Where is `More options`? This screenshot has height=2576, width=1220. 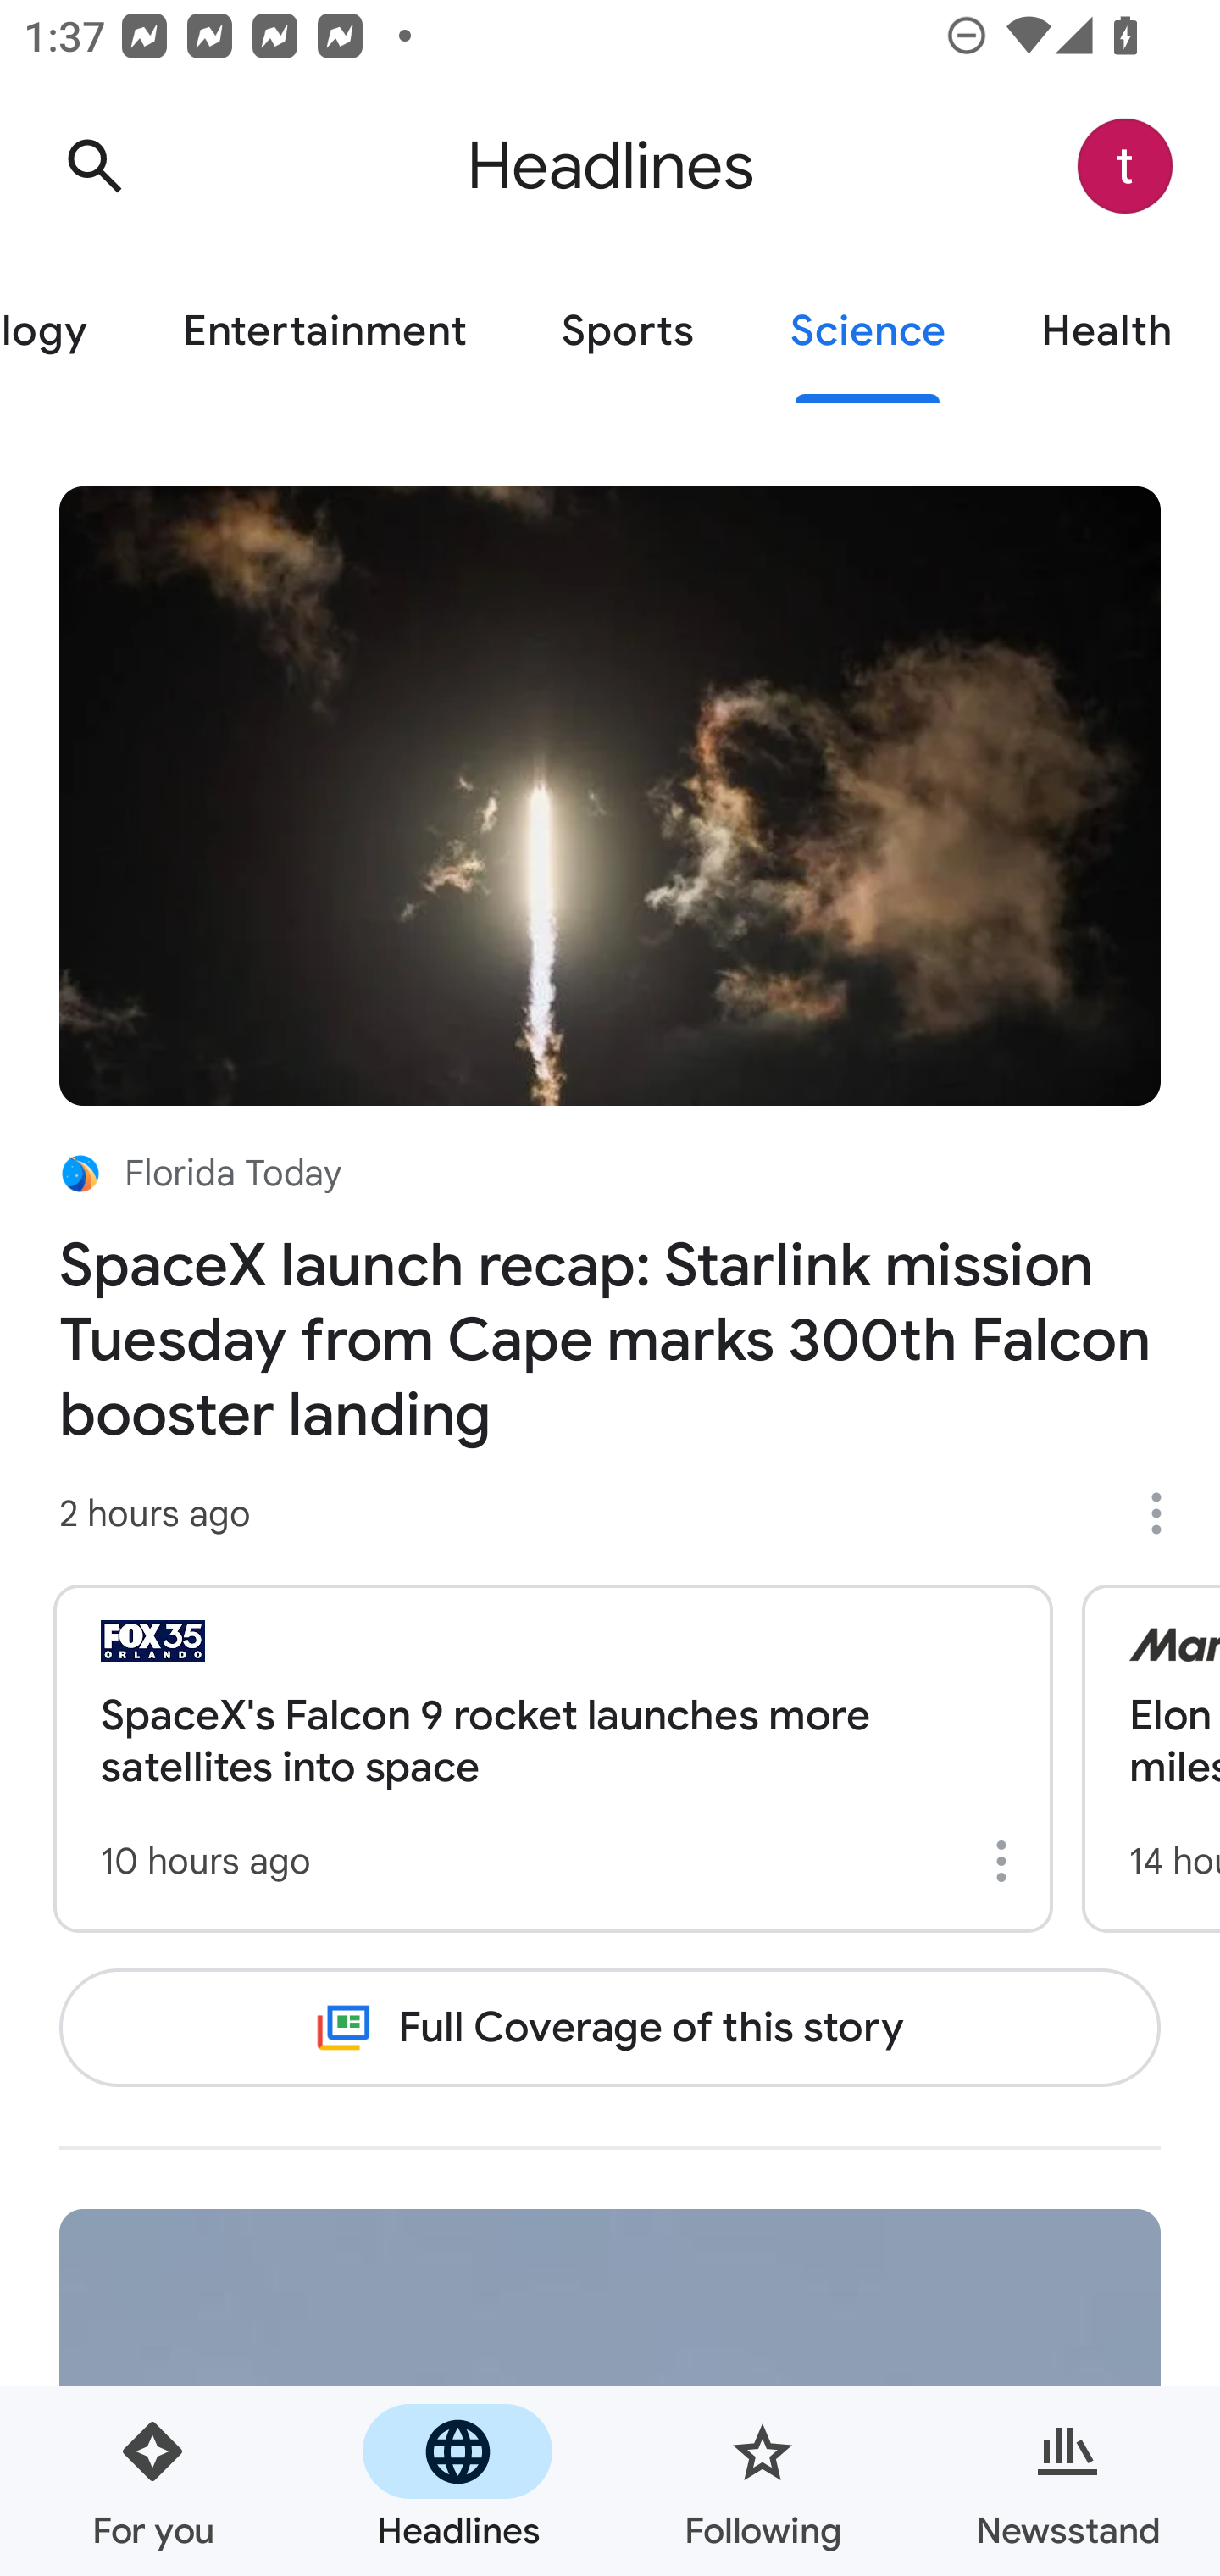
More options is located at coordinates (1167, 1513).